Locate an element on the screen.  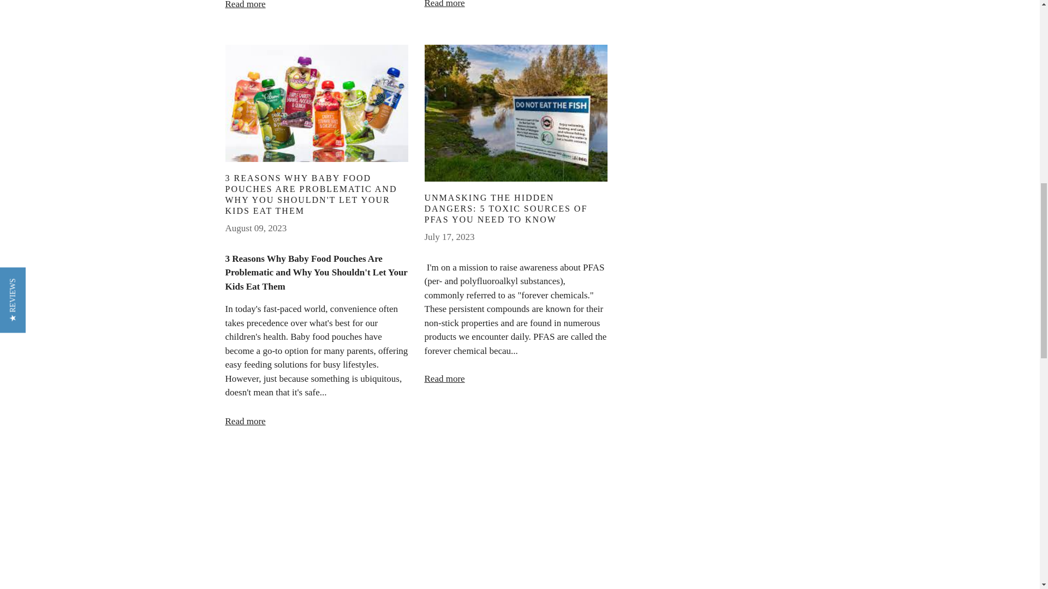
View Post is located at coordinates (516, 113).